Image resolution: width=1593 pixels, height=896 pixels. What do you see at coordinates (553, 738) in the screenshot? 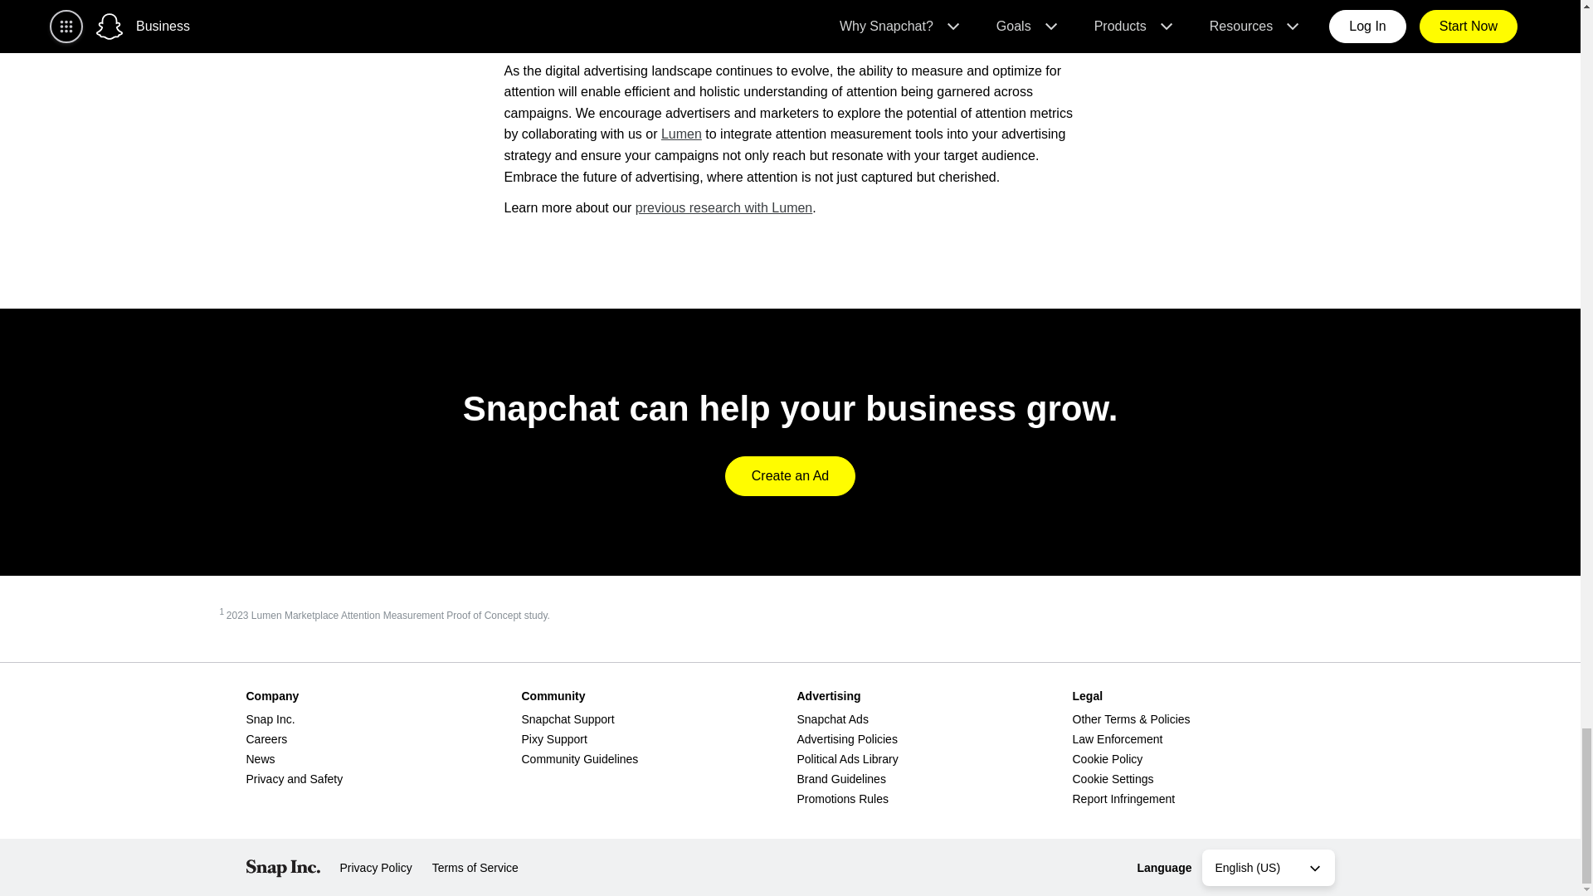
I see `Pixy Support` at bounding box center [553, 738].